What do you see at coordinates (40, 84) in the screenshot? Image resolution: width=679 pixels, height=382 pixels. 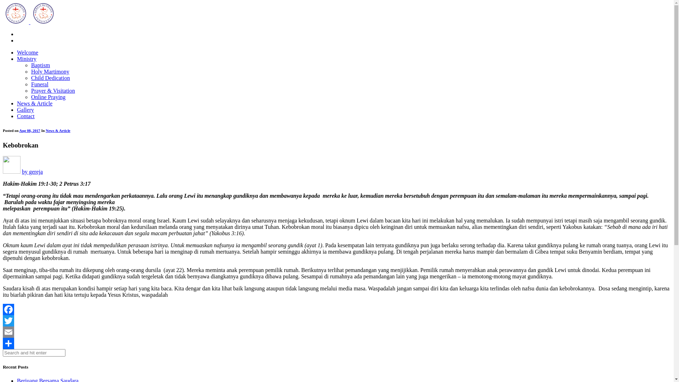 I see `Funeral` at bounding box center [40, 84].